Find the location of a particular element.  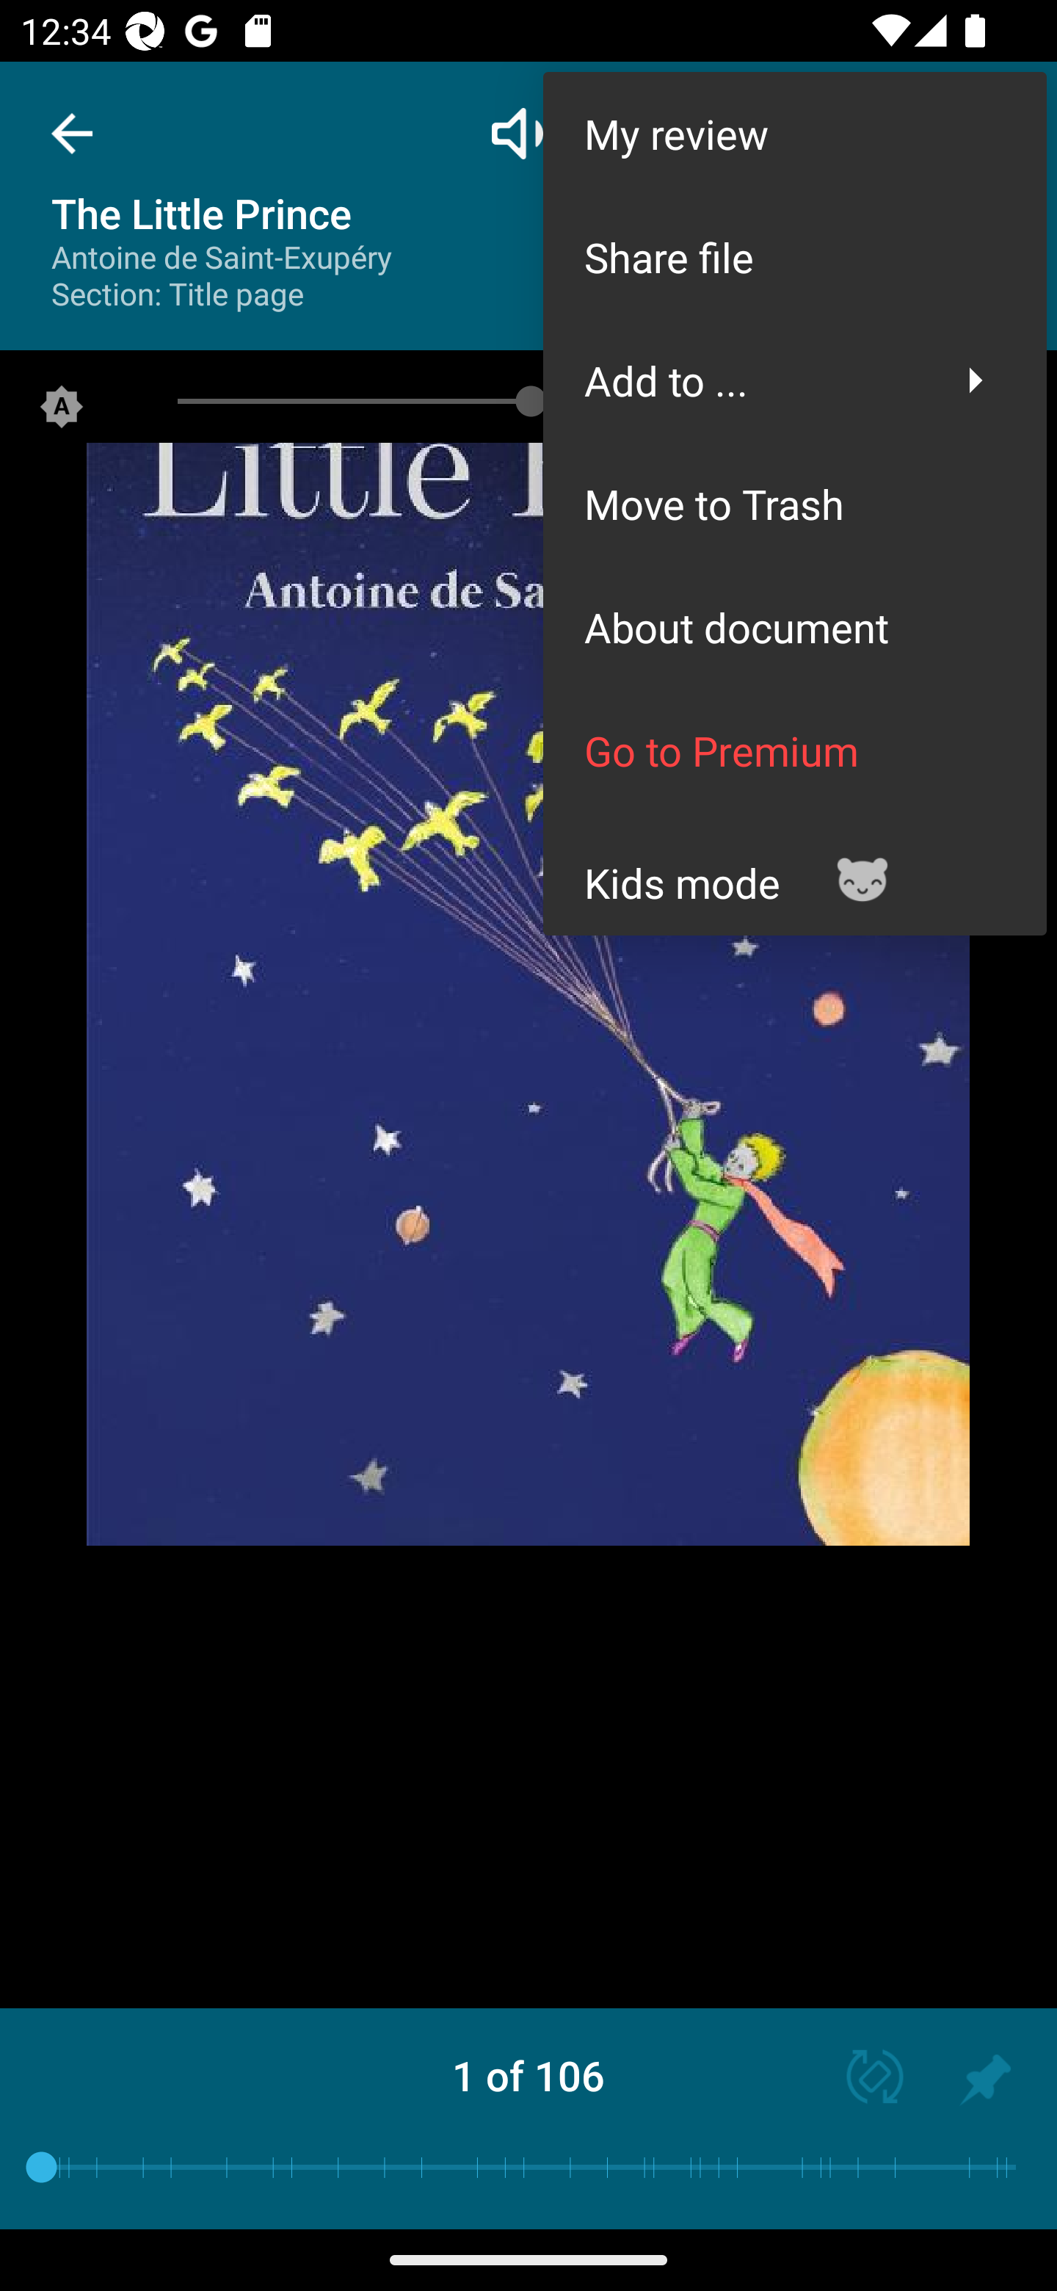

Add to ... is located at coordinates (794, 380).